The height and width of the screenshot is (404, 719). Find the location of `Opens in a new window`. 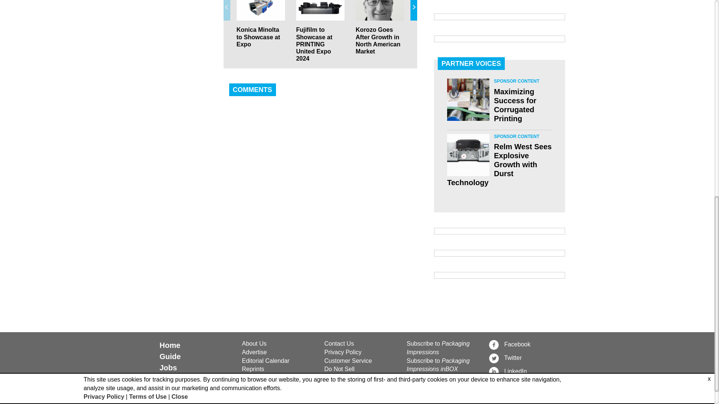

Opens in a new window is located at coordinates (526, 345).